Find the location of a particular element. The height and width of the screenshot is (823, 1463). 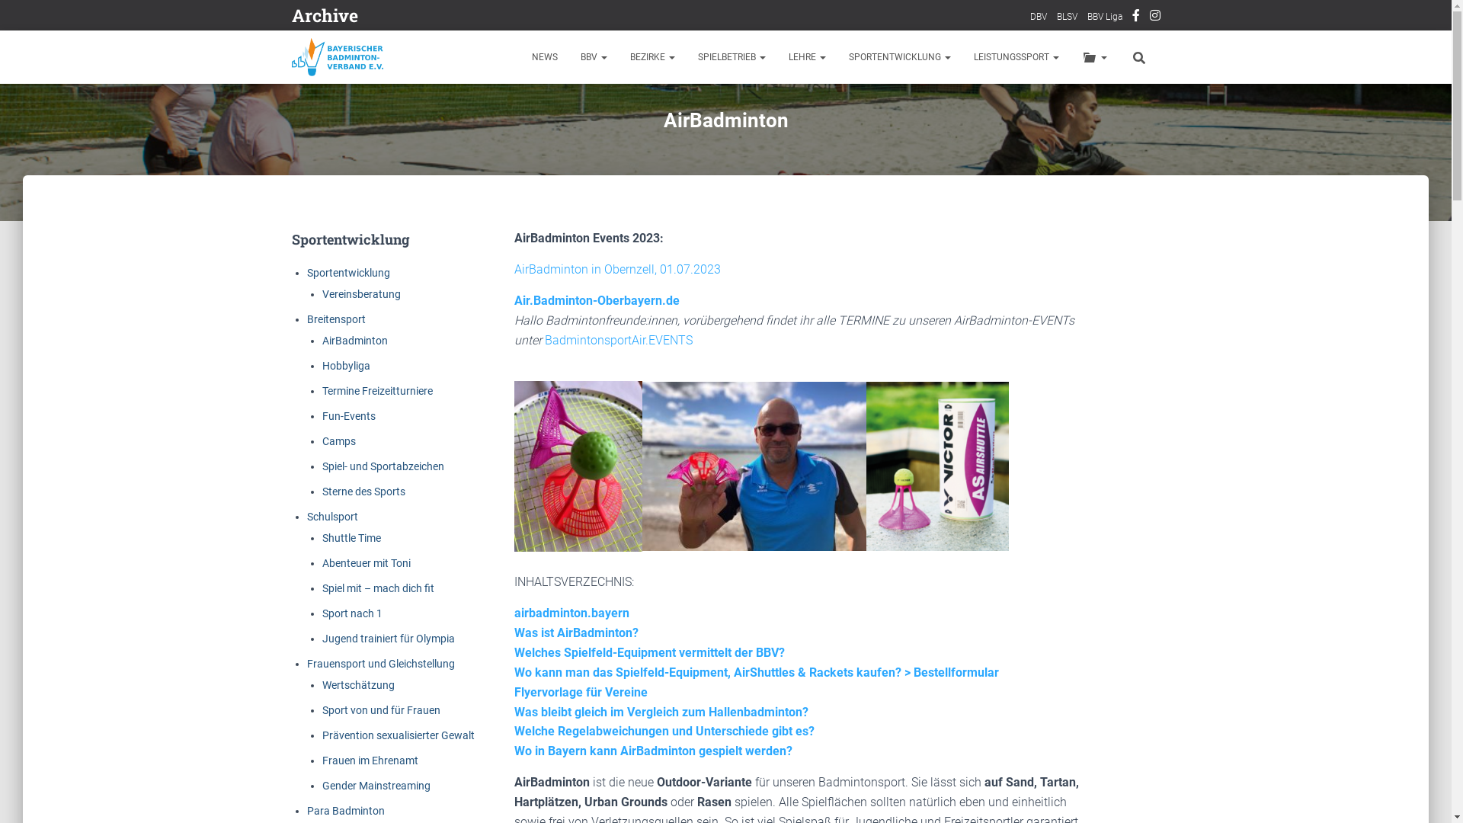

August 2013 is located at coordinates (557, 659).